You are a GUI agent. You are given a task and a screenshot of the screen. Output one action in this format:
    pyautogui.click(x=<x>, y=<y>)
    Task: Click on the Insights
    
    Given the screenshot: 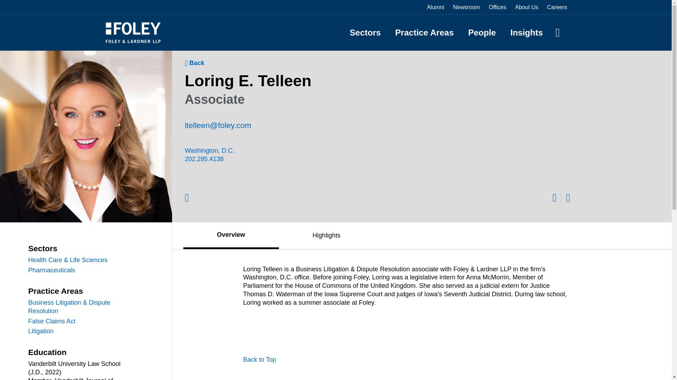 What is the action you would take?
    pyautogui.click(x=526, y=32)
    